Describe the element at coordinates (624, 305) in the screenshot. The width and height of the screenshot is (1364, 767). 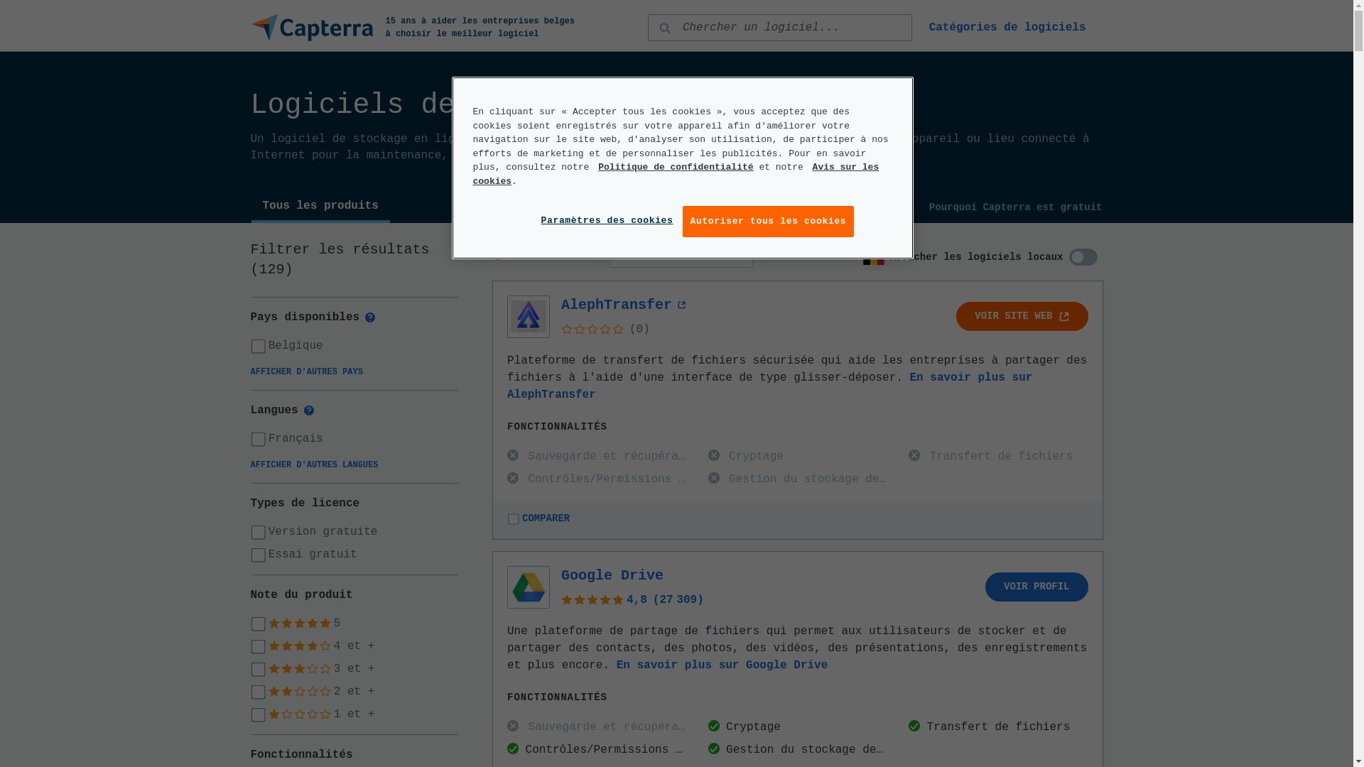
I see `AlephTransfer` at that location.